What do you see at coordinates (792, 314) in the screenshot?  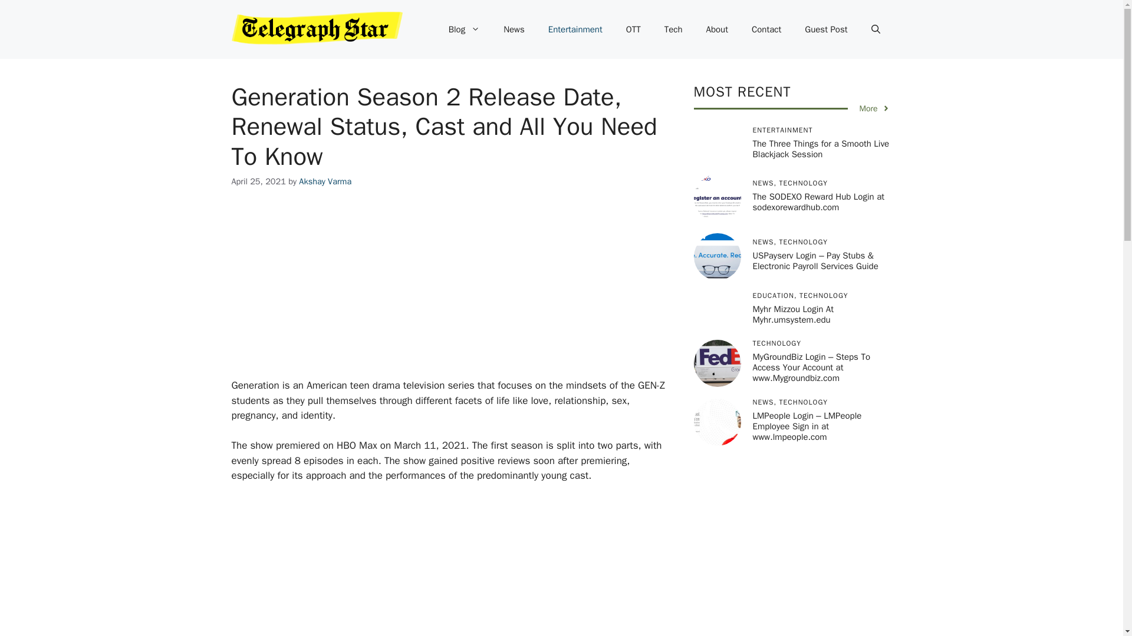 I see `Myhr Mizzou Login At Myhr.umsystem.edu` at bounding box center [792, 314].